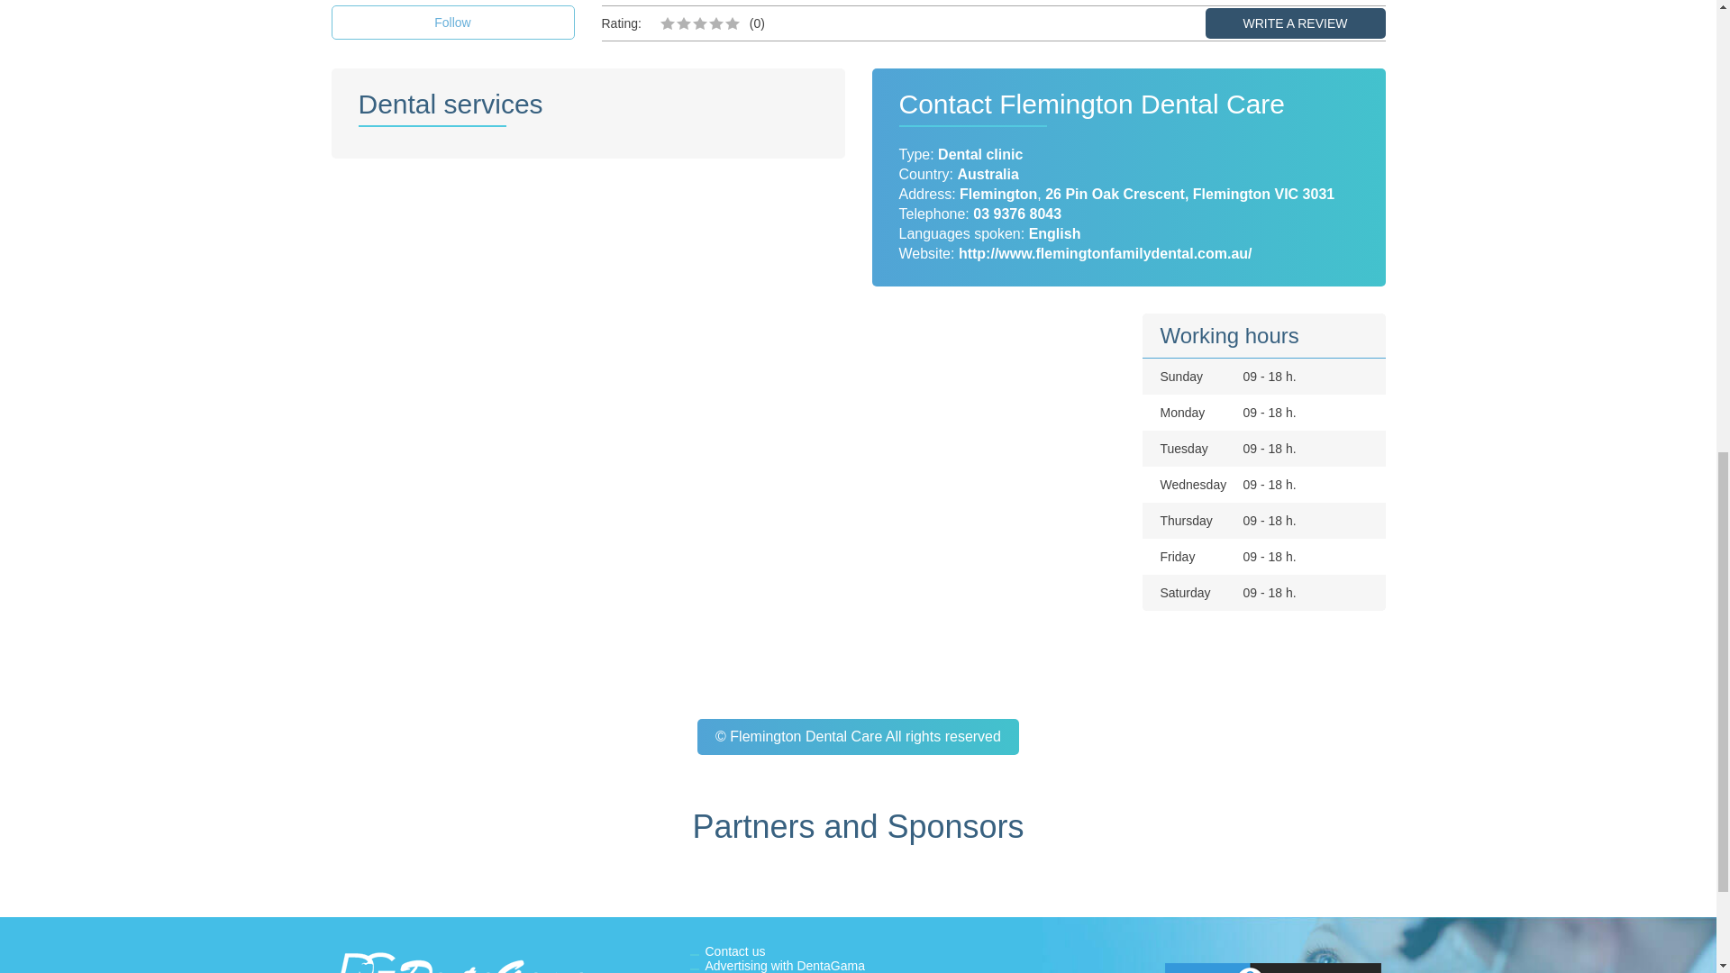  I want to click on Contact us, so click(733, 950).